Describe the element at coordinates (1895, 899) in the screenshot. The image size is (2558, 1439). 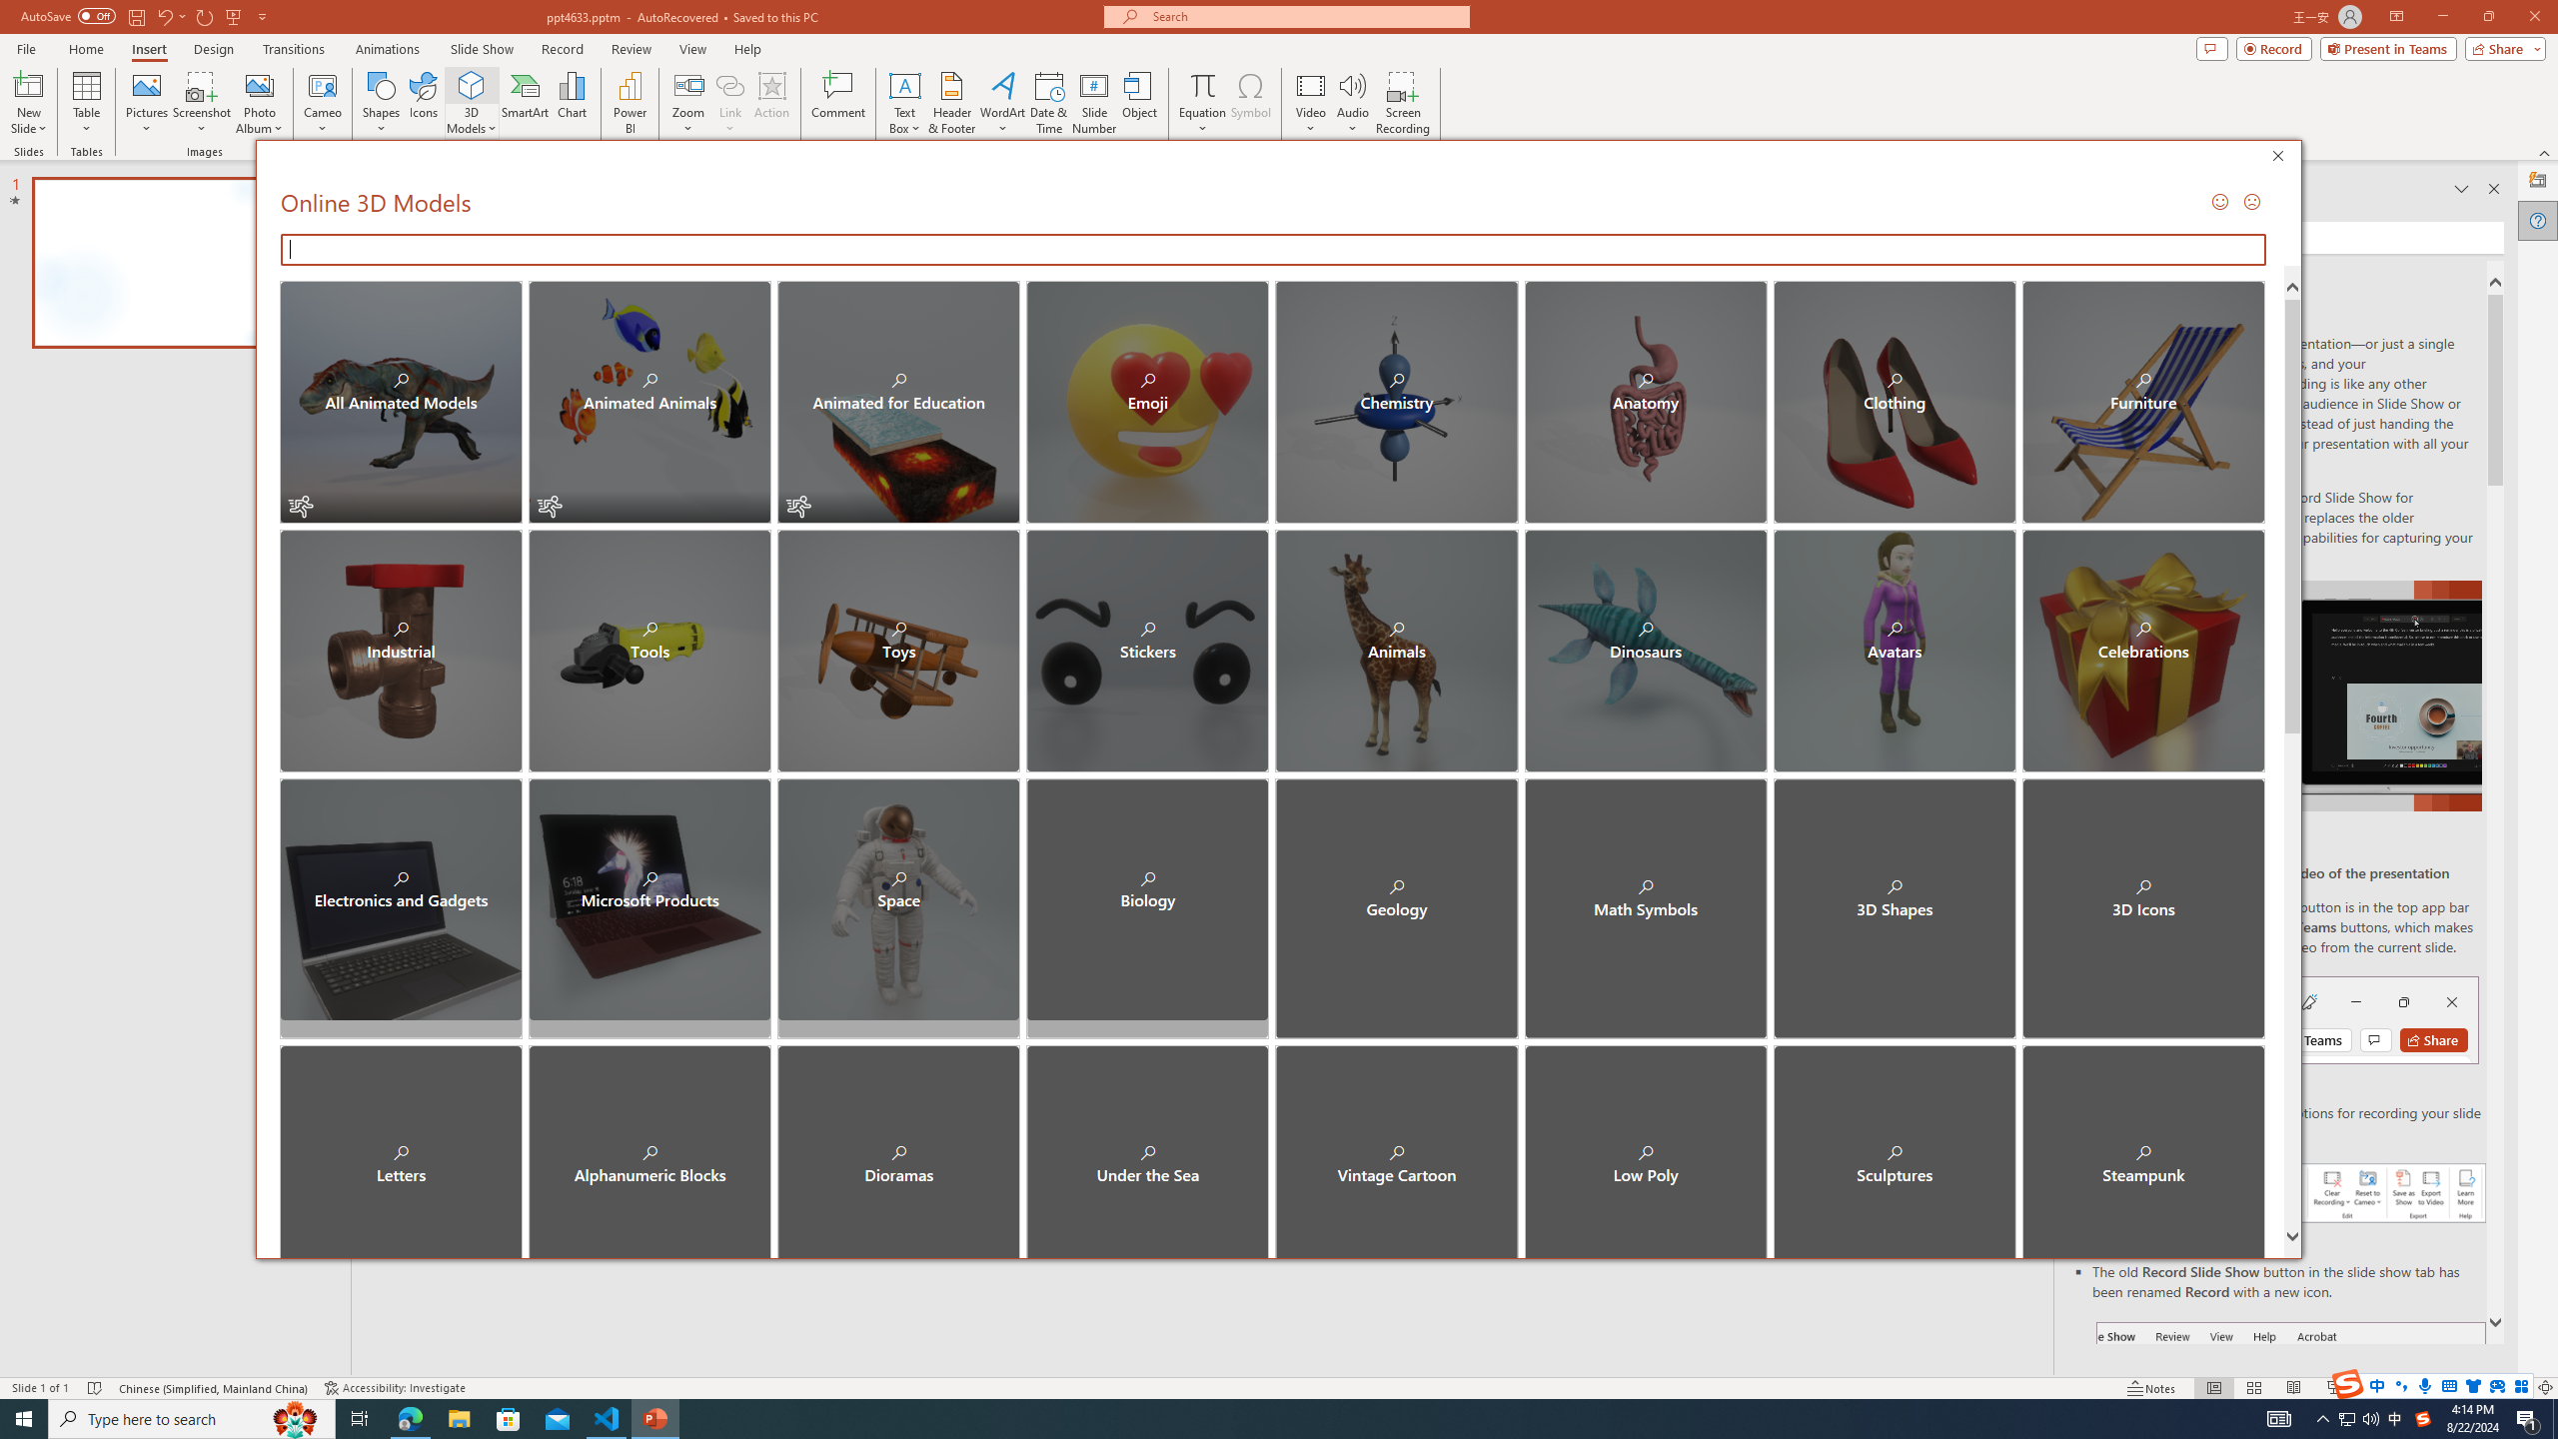
I see `3D Shapes` at that location.